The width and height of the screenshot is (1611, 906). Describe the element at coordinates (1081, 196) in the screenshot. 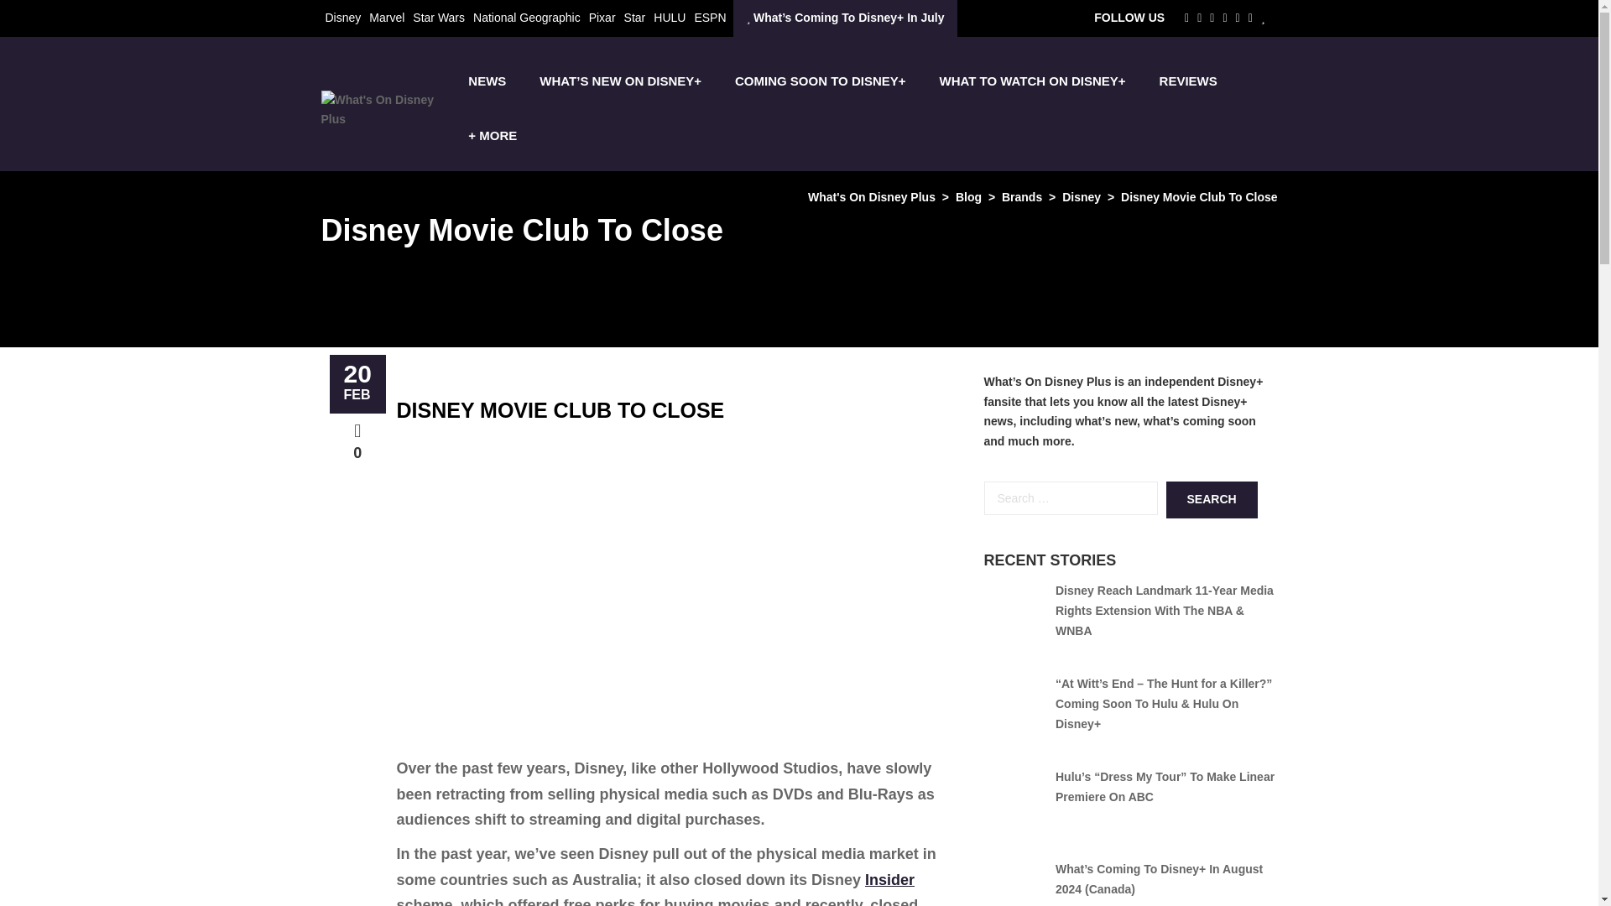

I see `Go to the Disney Category archives.` at that location.